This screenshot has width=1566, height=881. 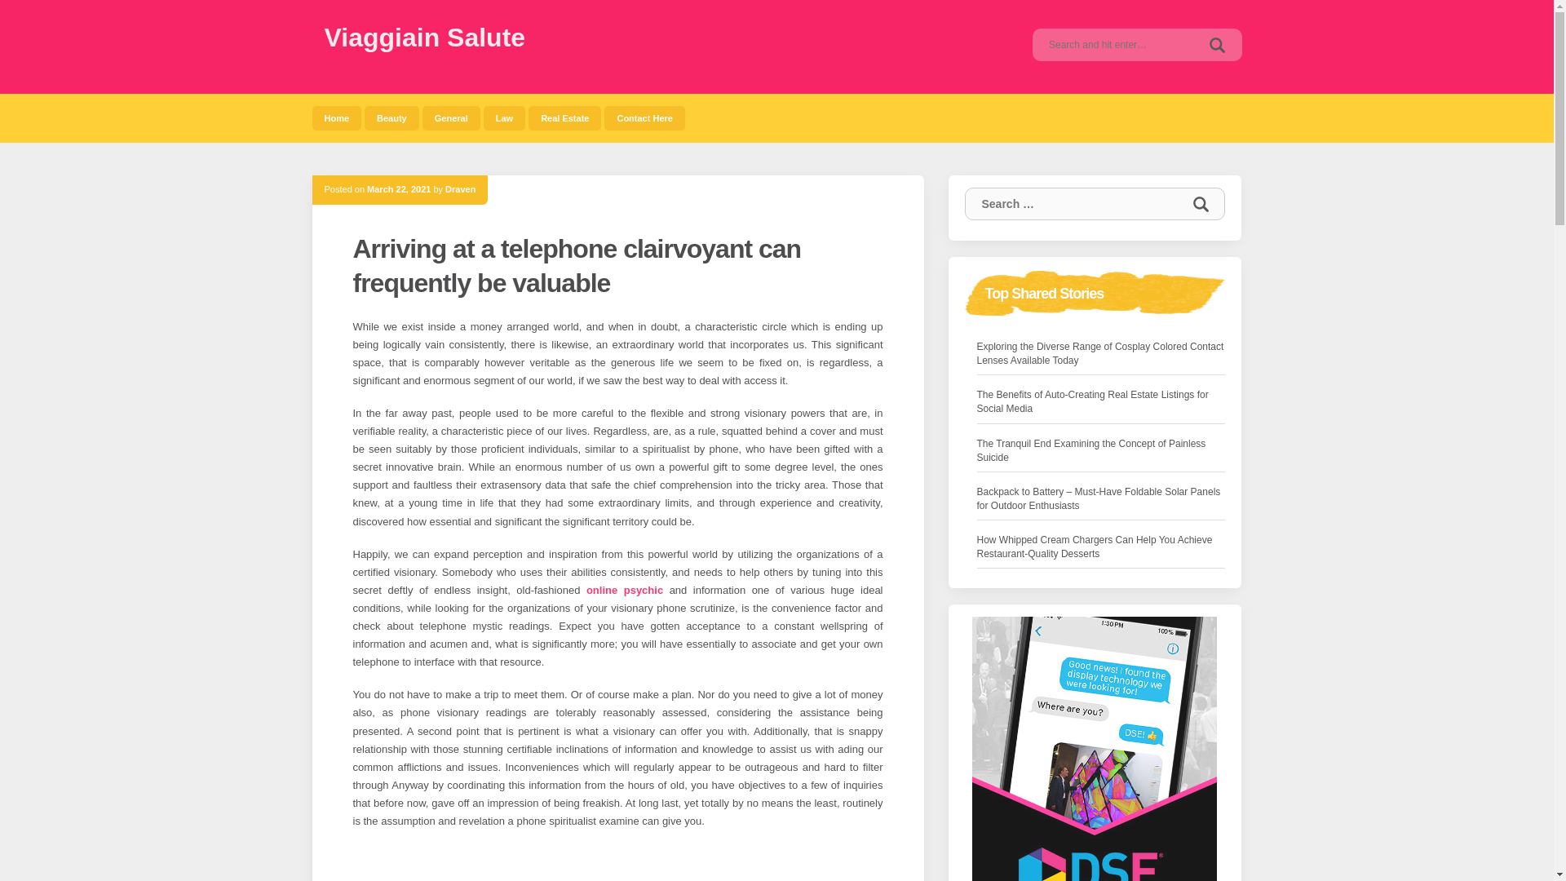 I want to click on Law, so click(x=504, y=117).